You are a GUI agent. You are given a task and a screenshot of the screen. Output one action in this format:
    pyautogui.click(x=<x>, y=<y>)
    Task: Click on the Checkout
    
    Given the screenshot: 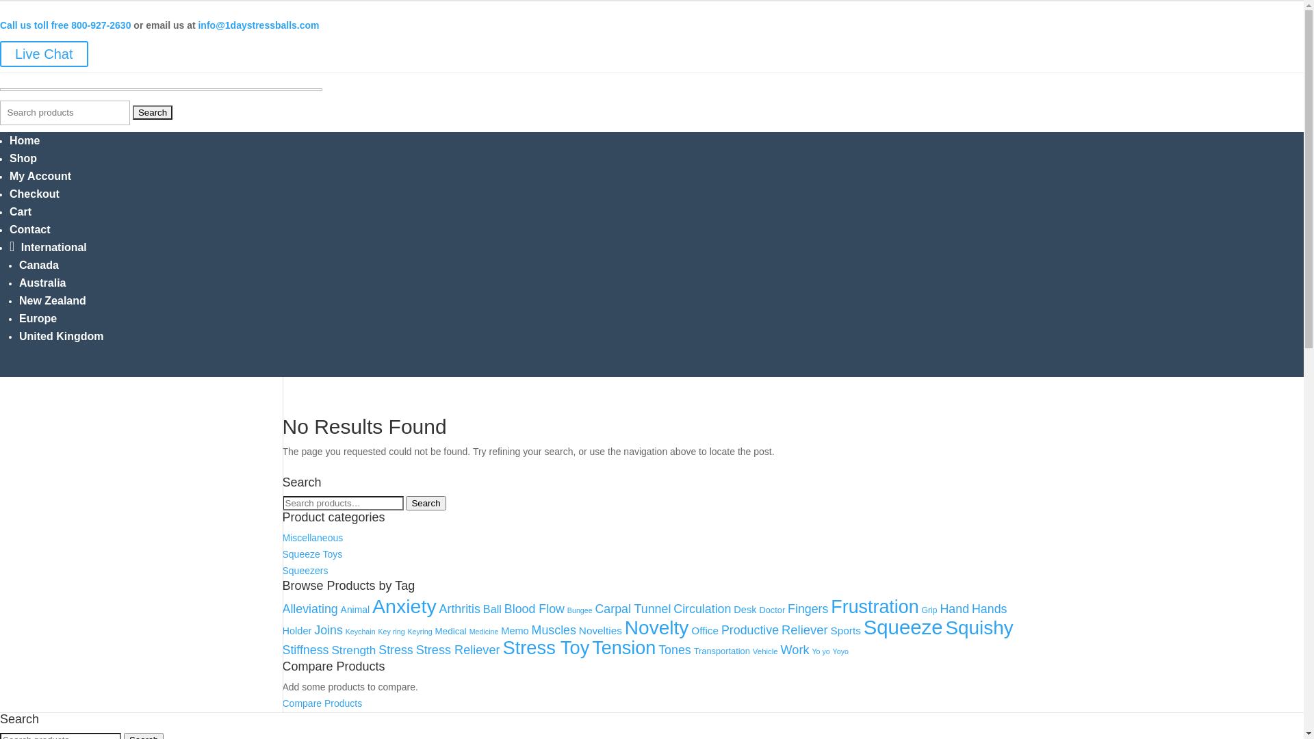 What is the action you would take?
    pyautogui.click(x=34, y=194)
    